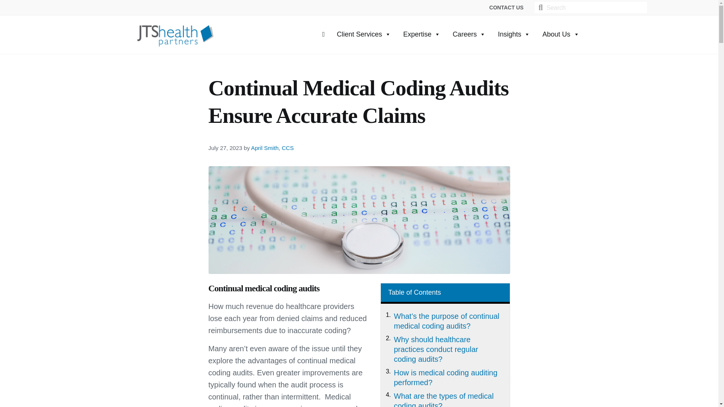  What do you see at coordinates (594, 8) in the screenshot?
I see `Search` at bounding box center [594, 8].